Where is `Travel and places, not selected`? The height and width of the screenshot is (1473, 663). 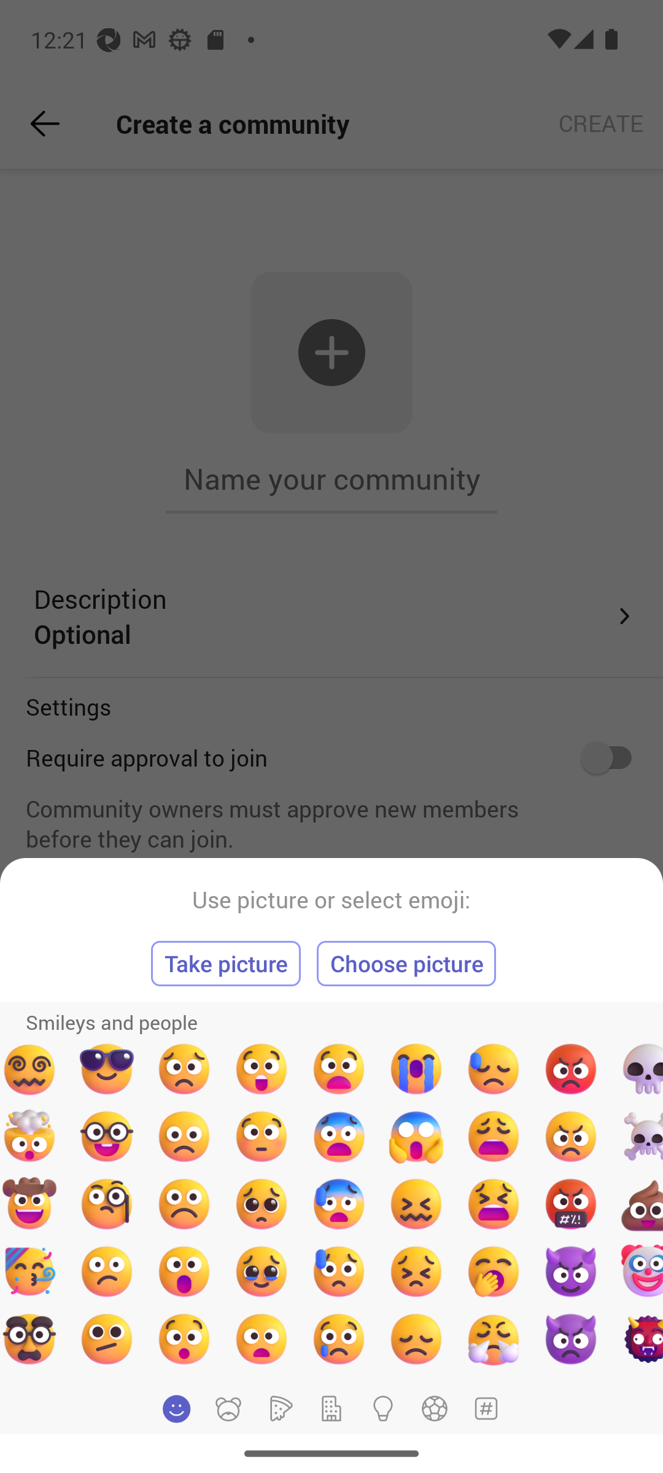
Travel and places, not selected is located at coordinates (331, 1409).